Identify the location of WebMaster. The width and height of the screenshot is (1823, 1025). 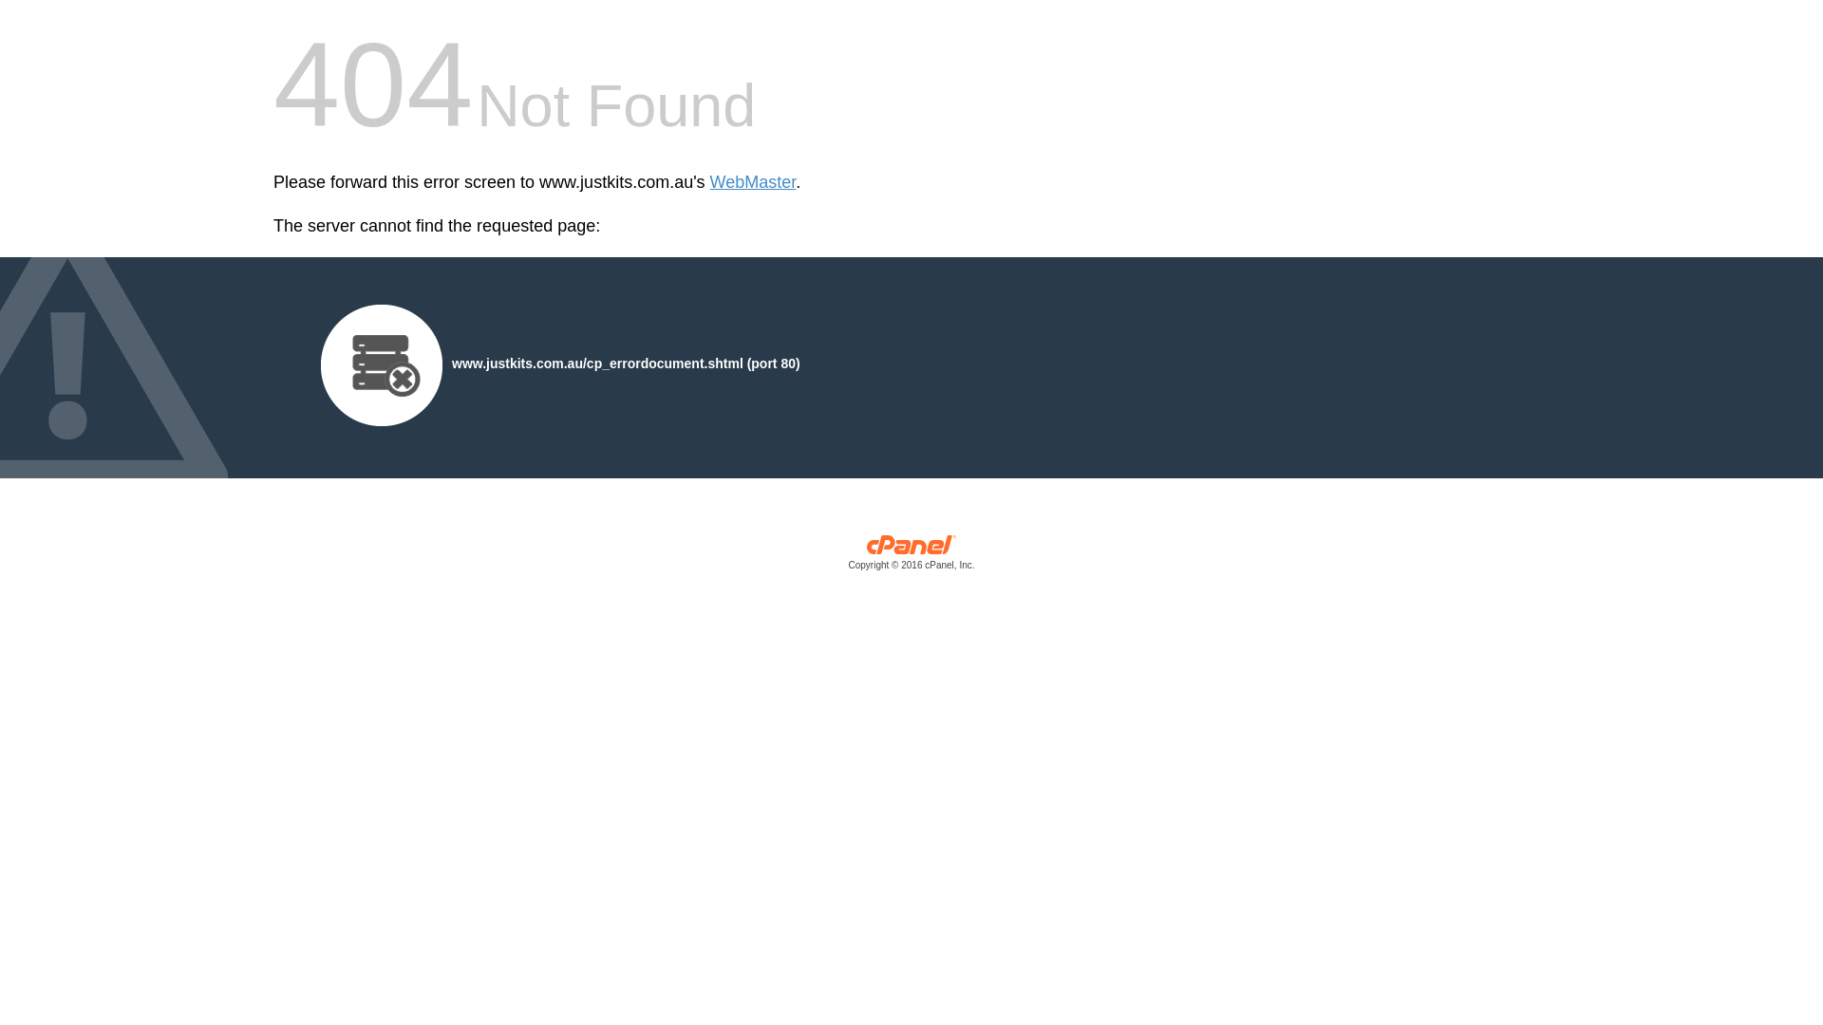
(754, 182).